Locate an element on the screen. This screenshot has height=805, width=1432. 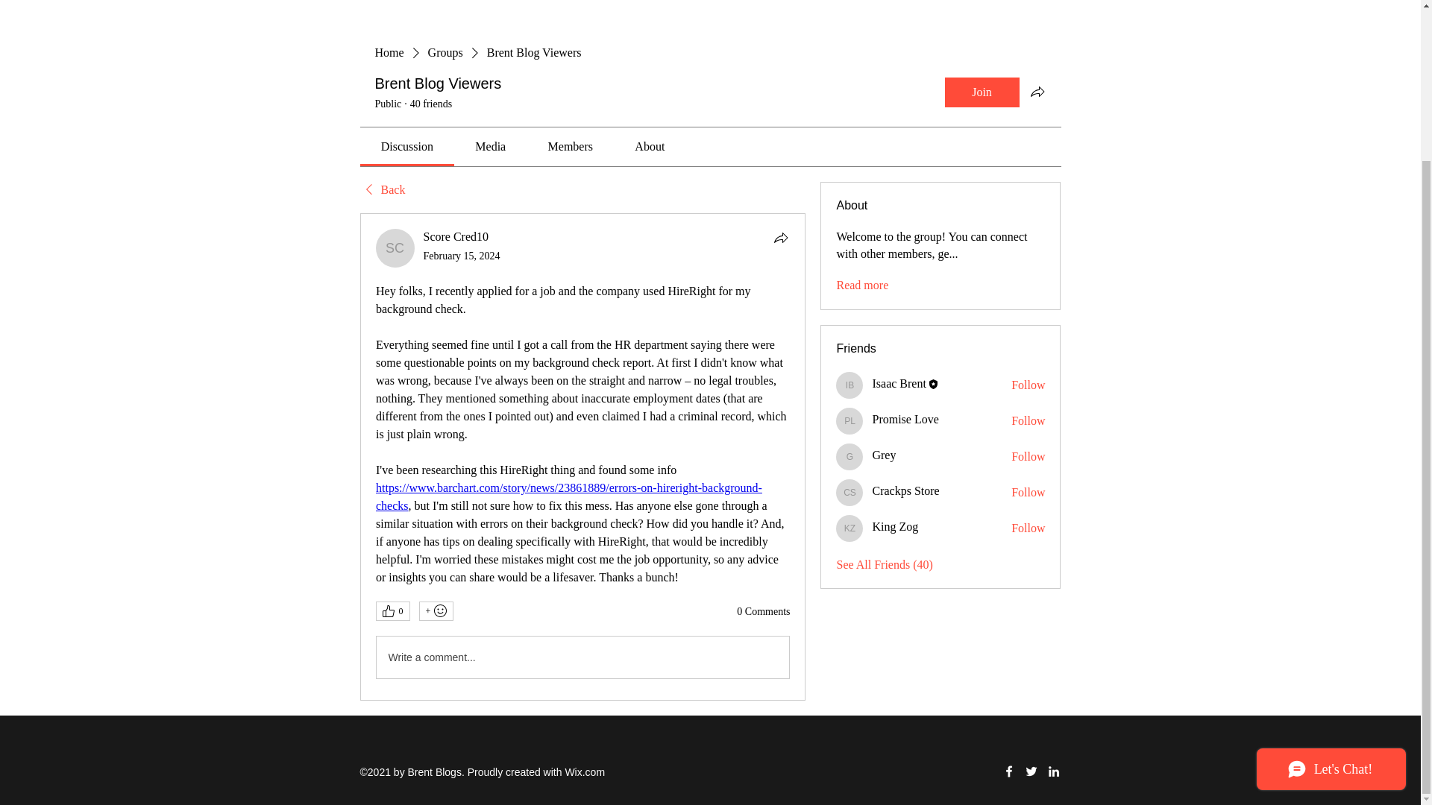
Write a comment... is located at coordinates (582, 657).